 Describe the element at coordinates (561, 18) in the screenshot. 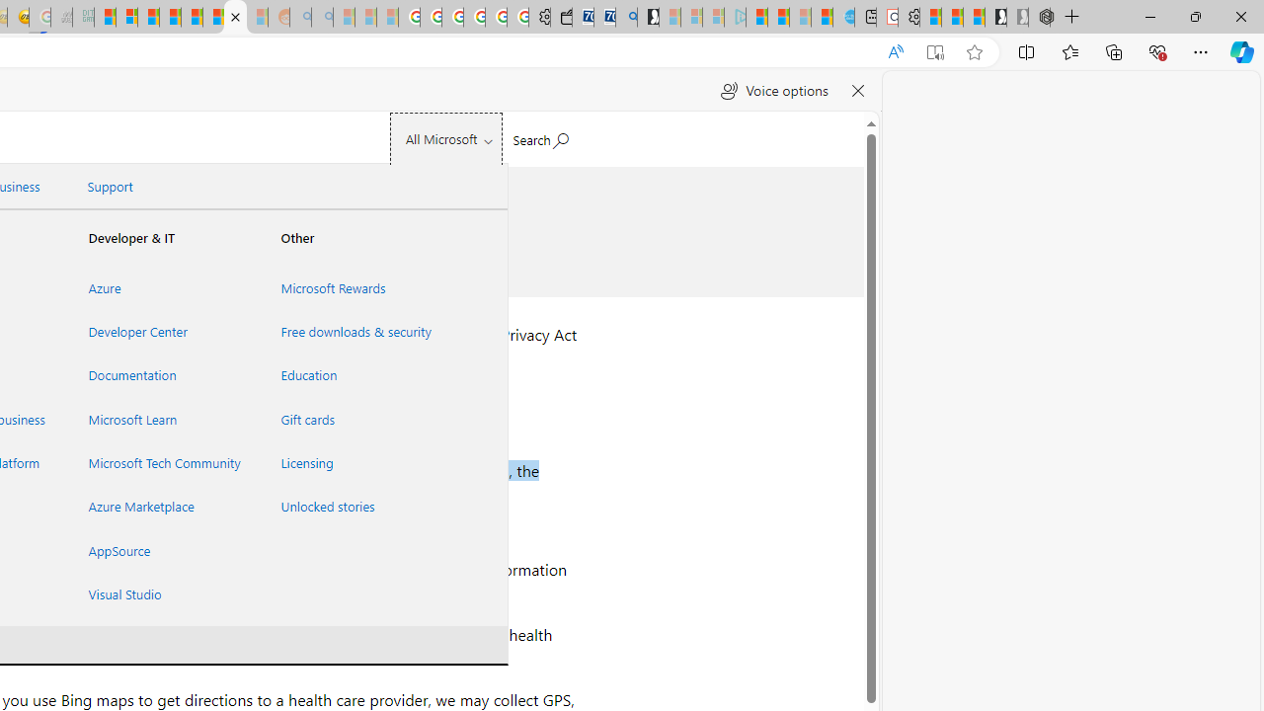

I see `Wallet` at that location.